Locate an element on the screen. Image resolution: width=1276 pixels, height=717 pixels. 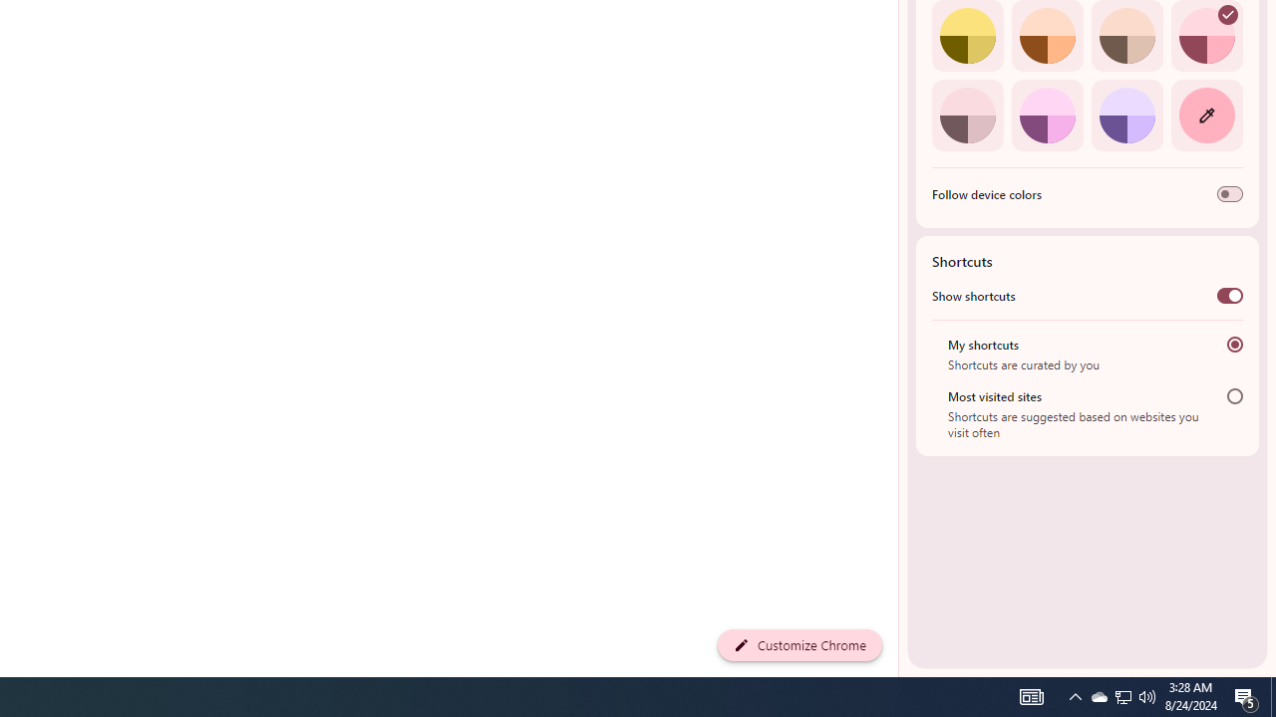
Apricot is located at coordinates (1126, 36).